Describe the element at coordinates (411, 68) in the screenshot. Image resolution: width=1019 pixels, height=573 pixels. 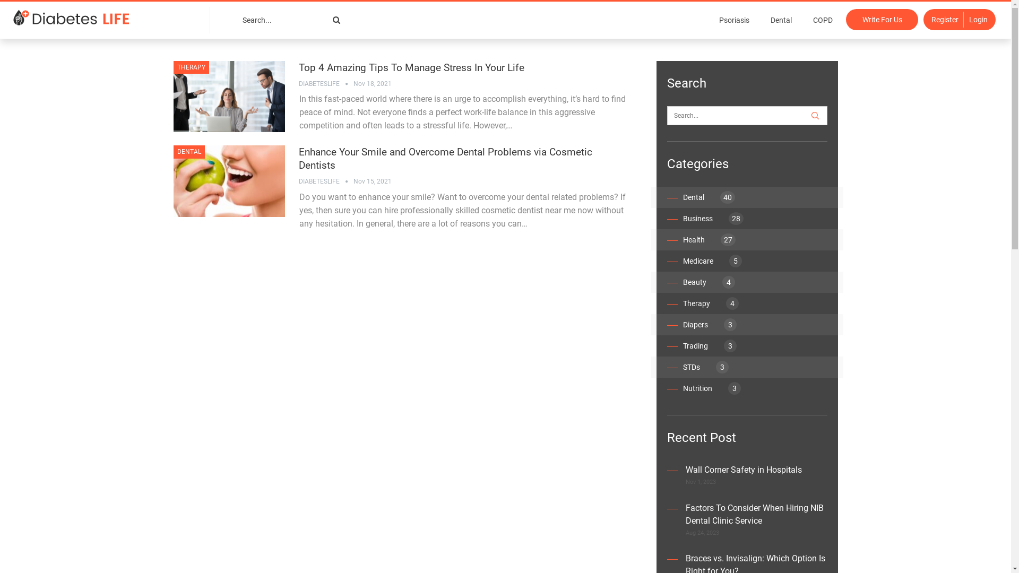
I see `Top 4 Amazing Tips To Manage Stress In Your Life` at that location.